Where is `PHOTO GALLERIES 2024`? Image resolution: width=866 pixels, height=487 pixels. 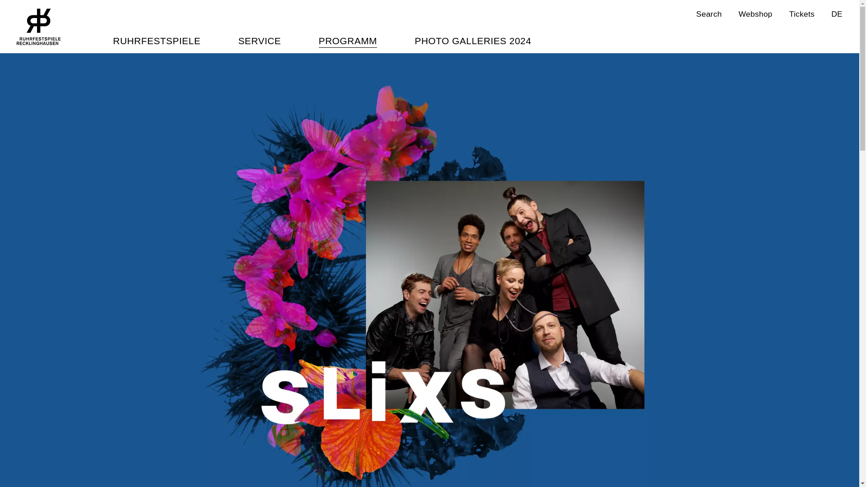 PHOTO GALLERIES 2024 is located at coordinates (473, 41).